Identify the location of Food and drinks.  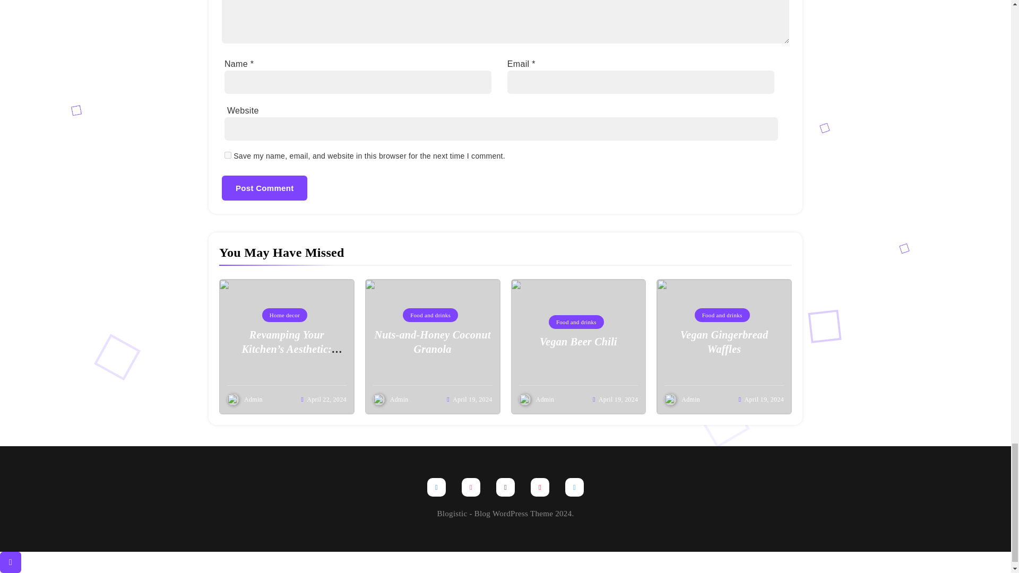
(576, 322).